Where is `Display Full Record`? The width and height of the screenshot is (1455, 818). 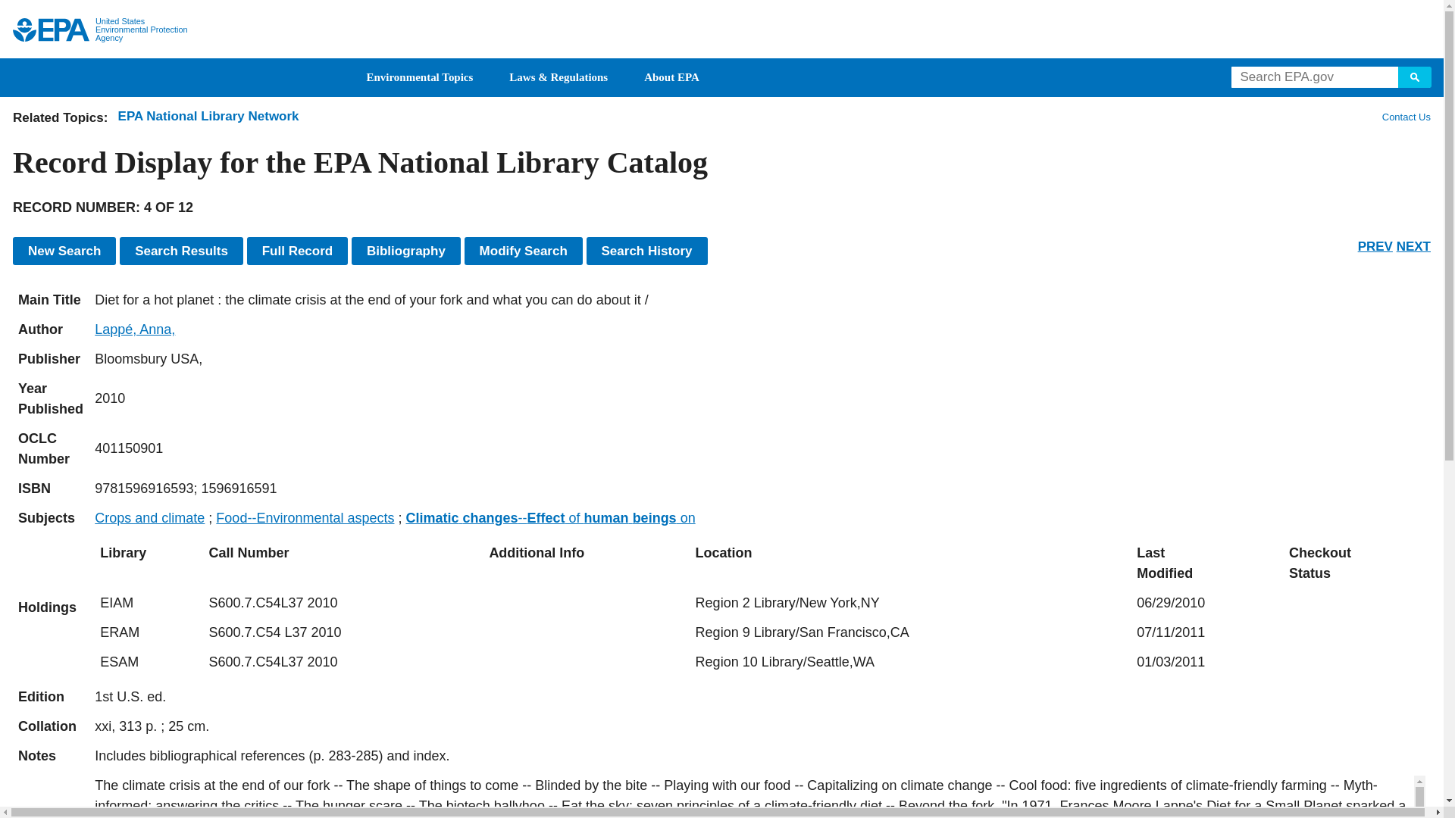
Display Full Record is located at coordinates (298, 251).